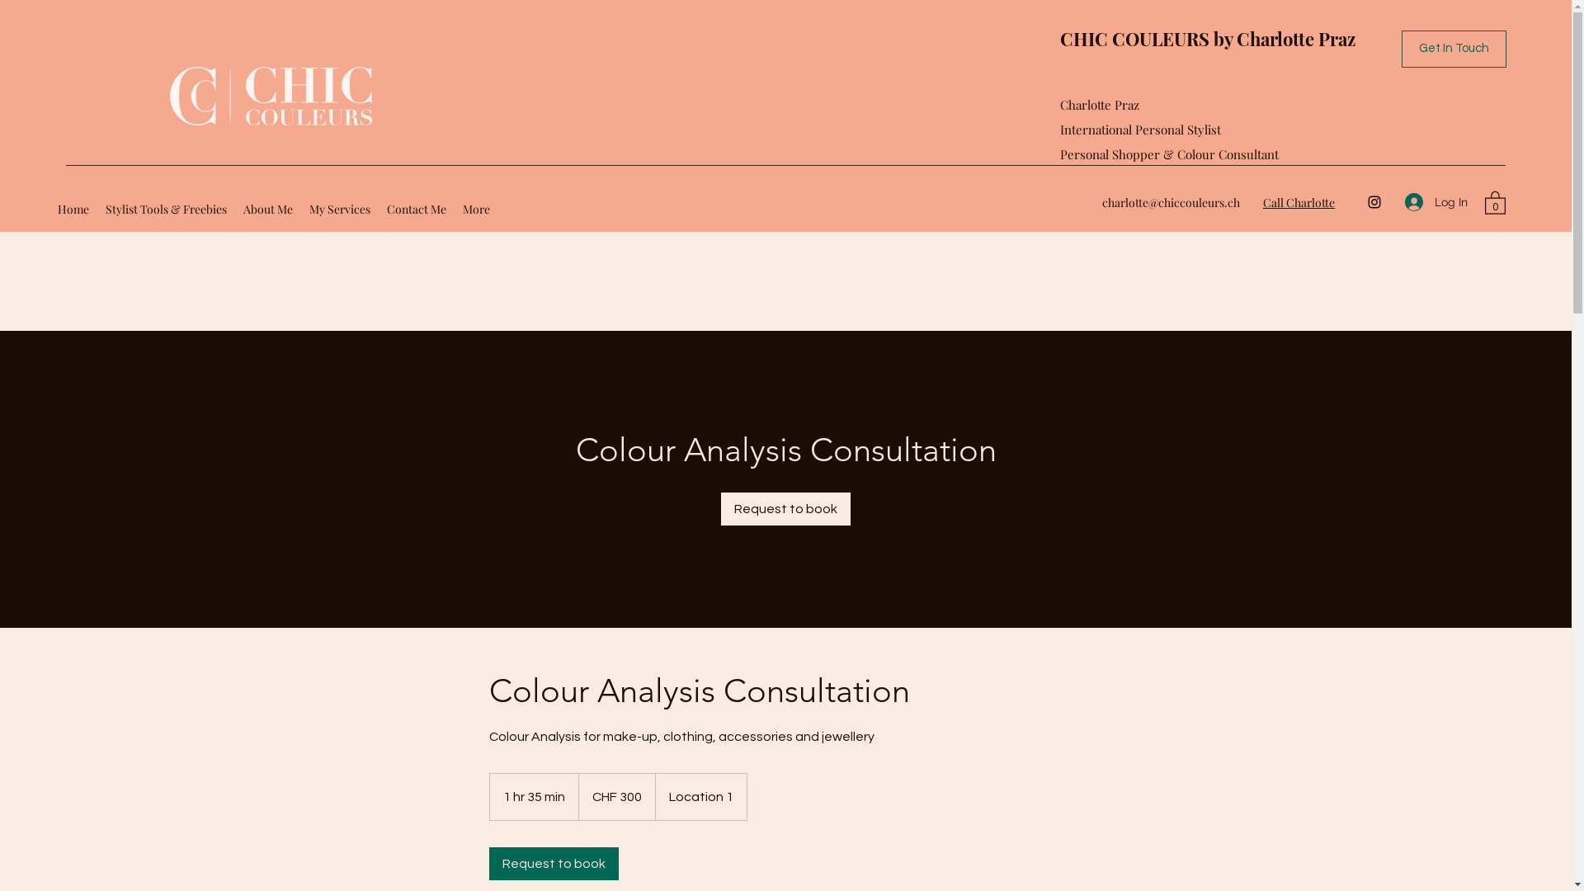 The height and width of the screenshot is (891, 1584). What do you see at coordinates (167, 210) in the screenshot?
I see `Stylist Tools & Freebies` at bounding box center [167, 210].